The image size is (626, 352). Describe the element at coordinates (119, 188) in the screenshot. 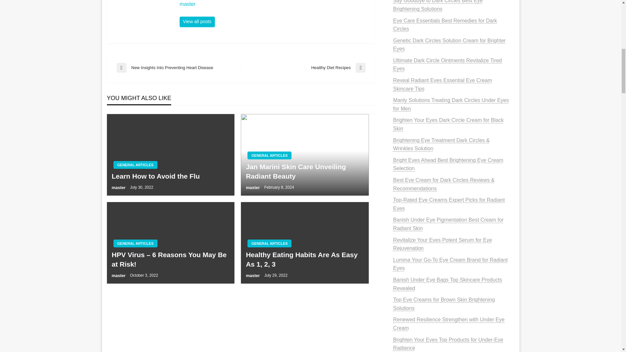

I see `master` at that location.